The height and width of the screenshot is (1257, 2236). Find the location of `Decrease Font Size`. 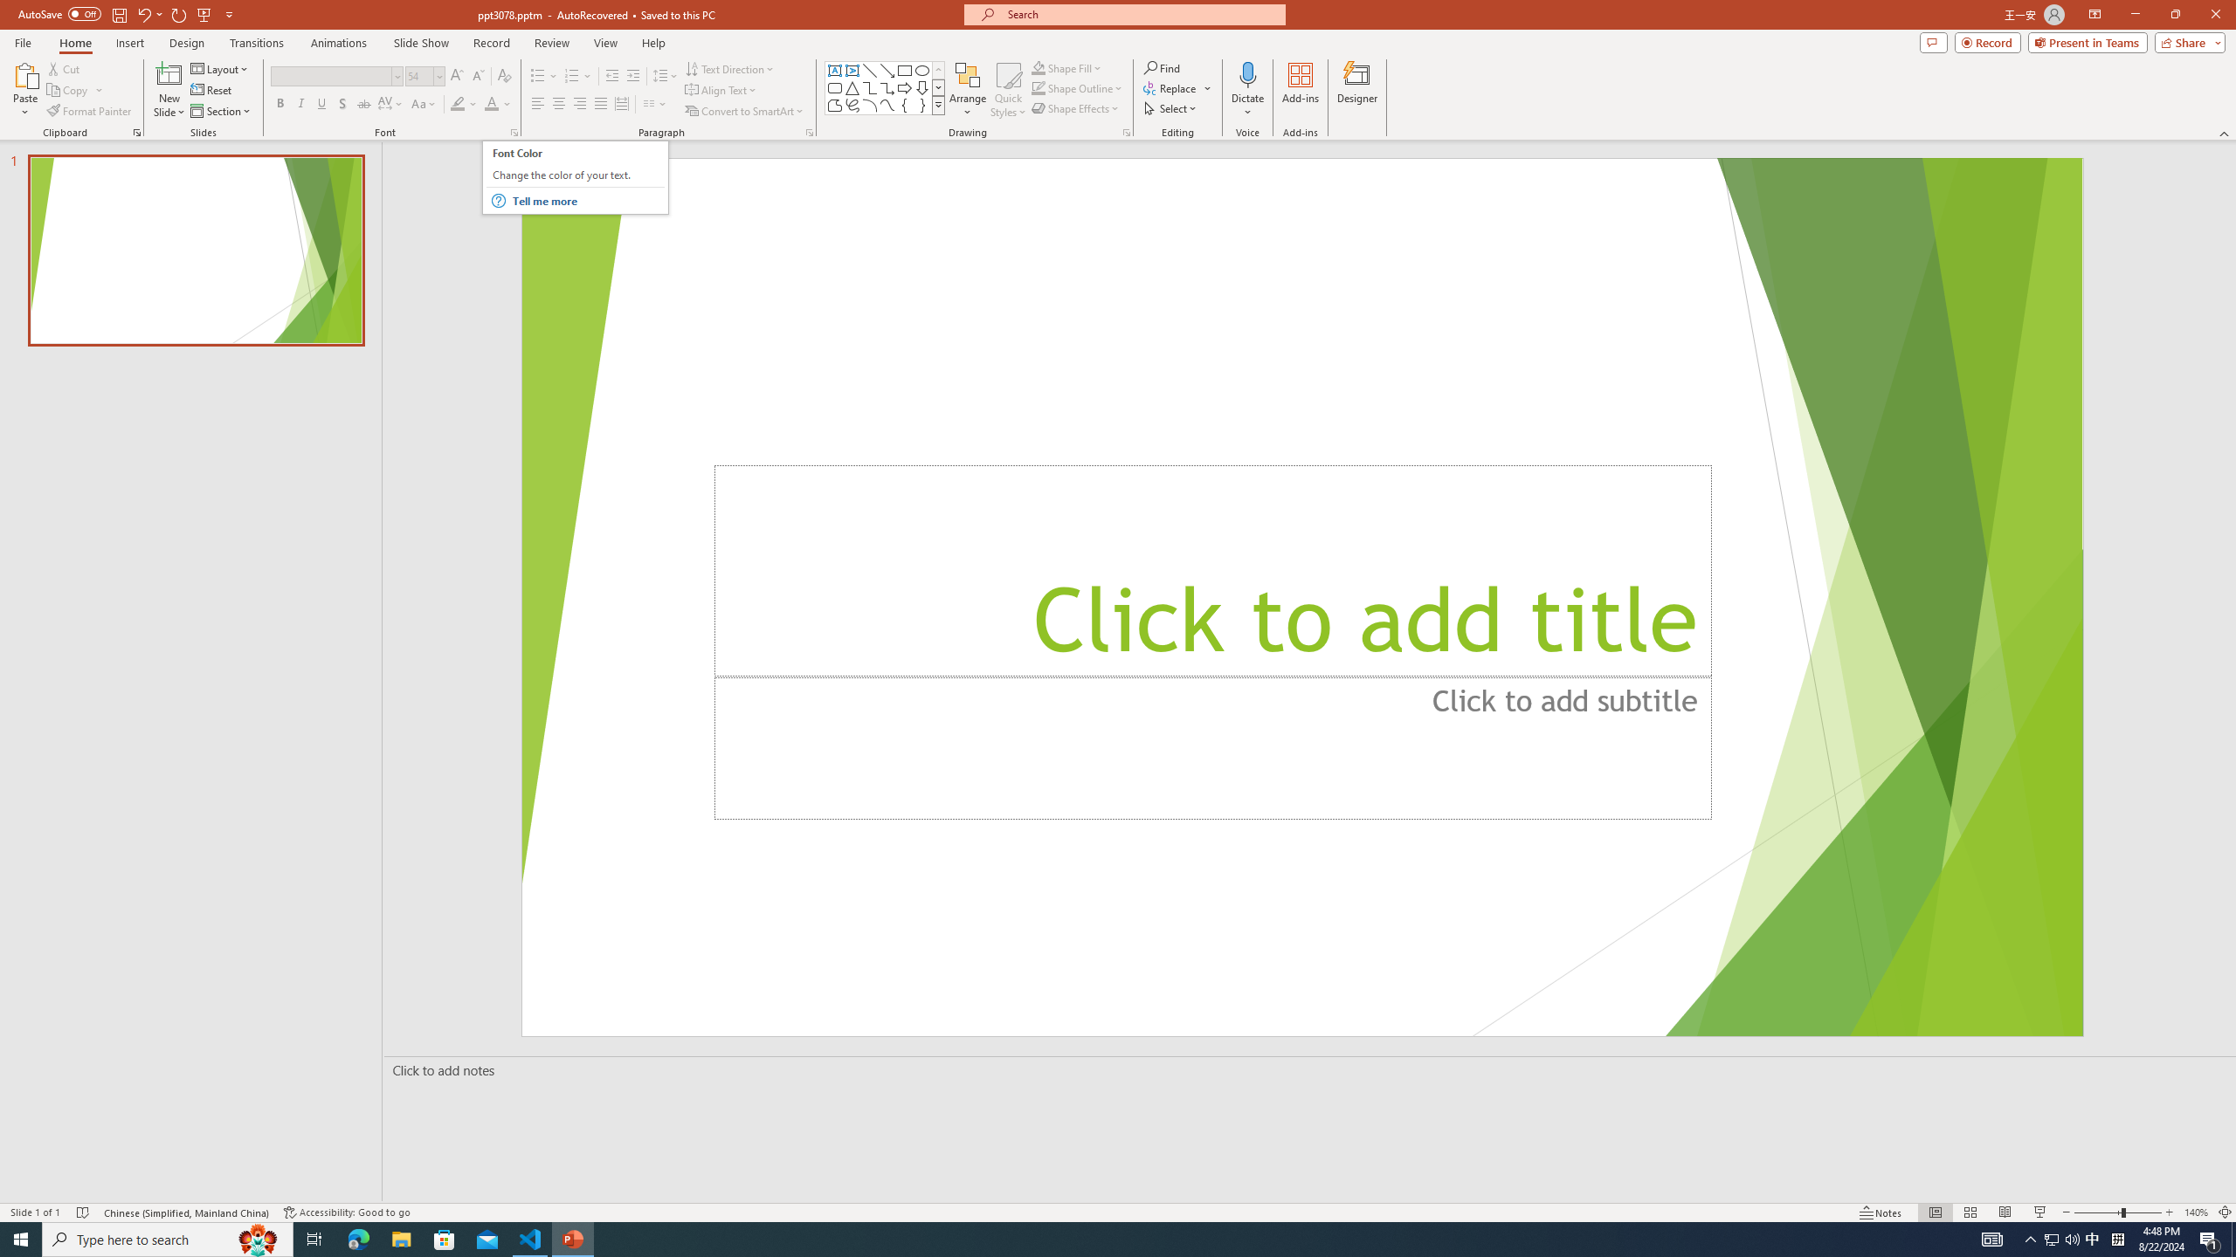

Decrease Font Size is located at coordinates (477, 77).